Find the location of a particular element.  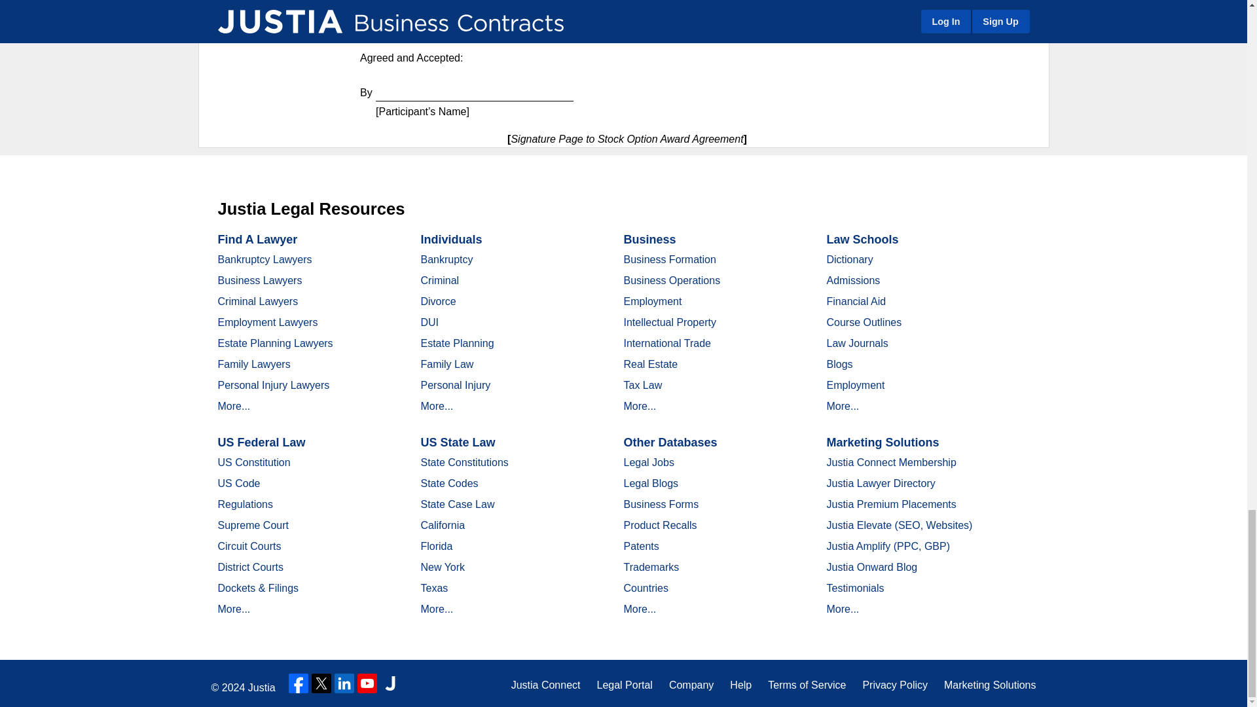

Family Lawyers is located at coordinates (254, 364).